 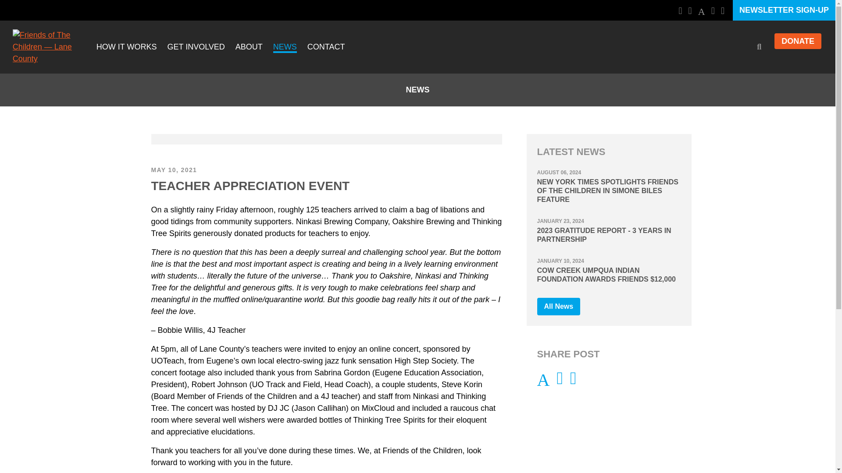 What do you see at coordinates (798, 41) in the screenshot?
I see `DONATE` at bounding box center [798, 41].